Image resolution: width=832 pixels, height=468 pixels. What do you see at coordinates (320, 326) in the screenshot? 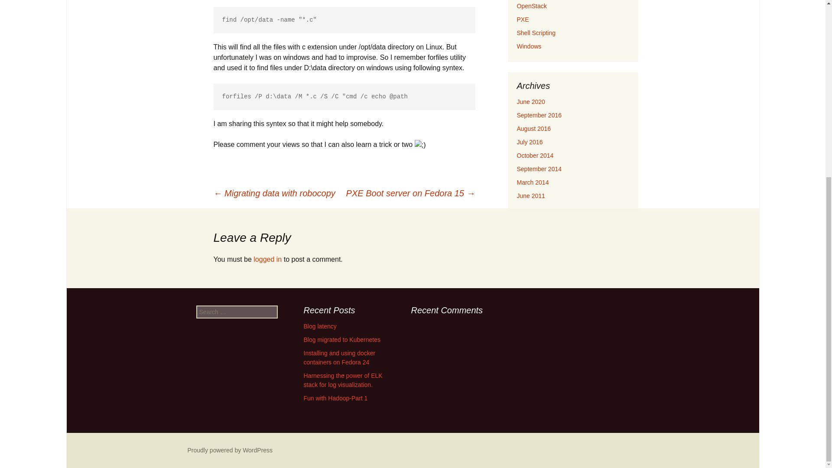
I see `Blog latency` at bounding box center [320, 326].